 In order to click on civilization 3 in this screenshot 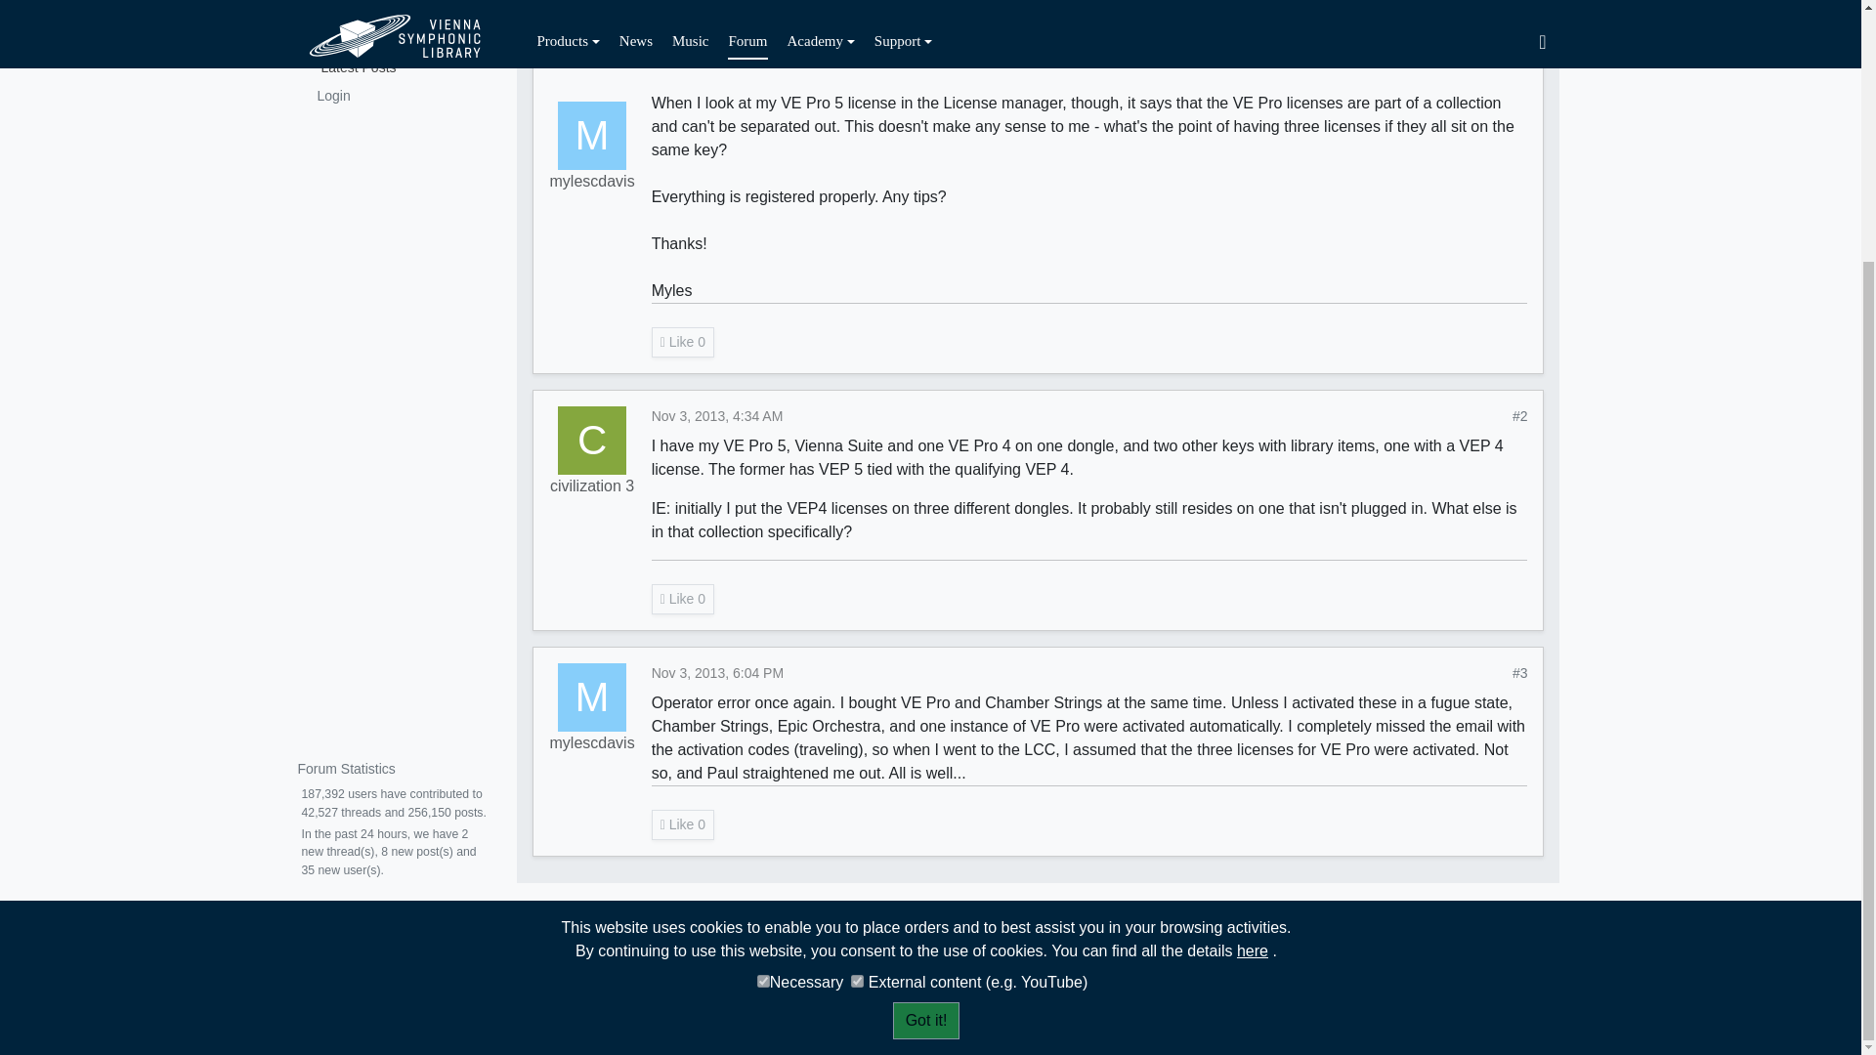, I will do `click(591, 486)`.